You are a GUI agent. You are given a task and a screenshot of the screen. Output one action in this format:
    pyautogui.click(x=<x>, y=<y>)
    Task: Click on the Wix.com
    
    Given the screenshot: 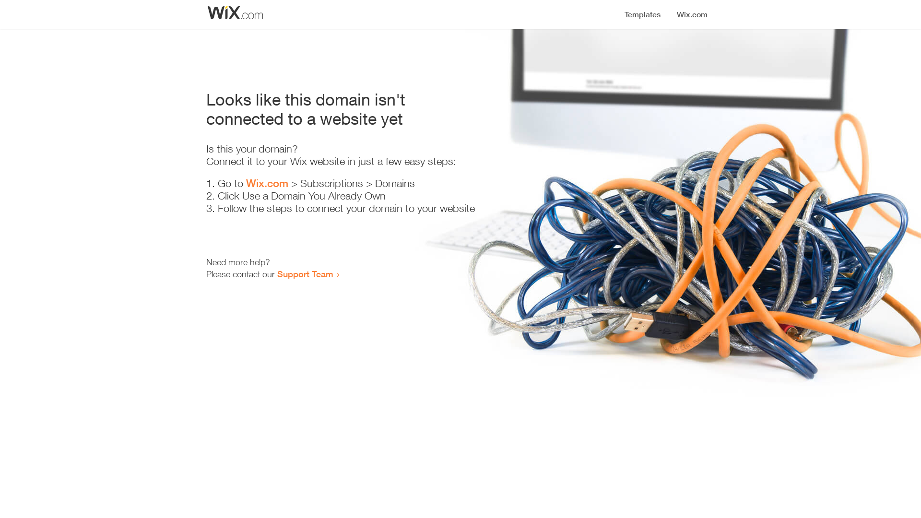 What is the action you would take?
    pyautogui.click(x=267, y=183)
    